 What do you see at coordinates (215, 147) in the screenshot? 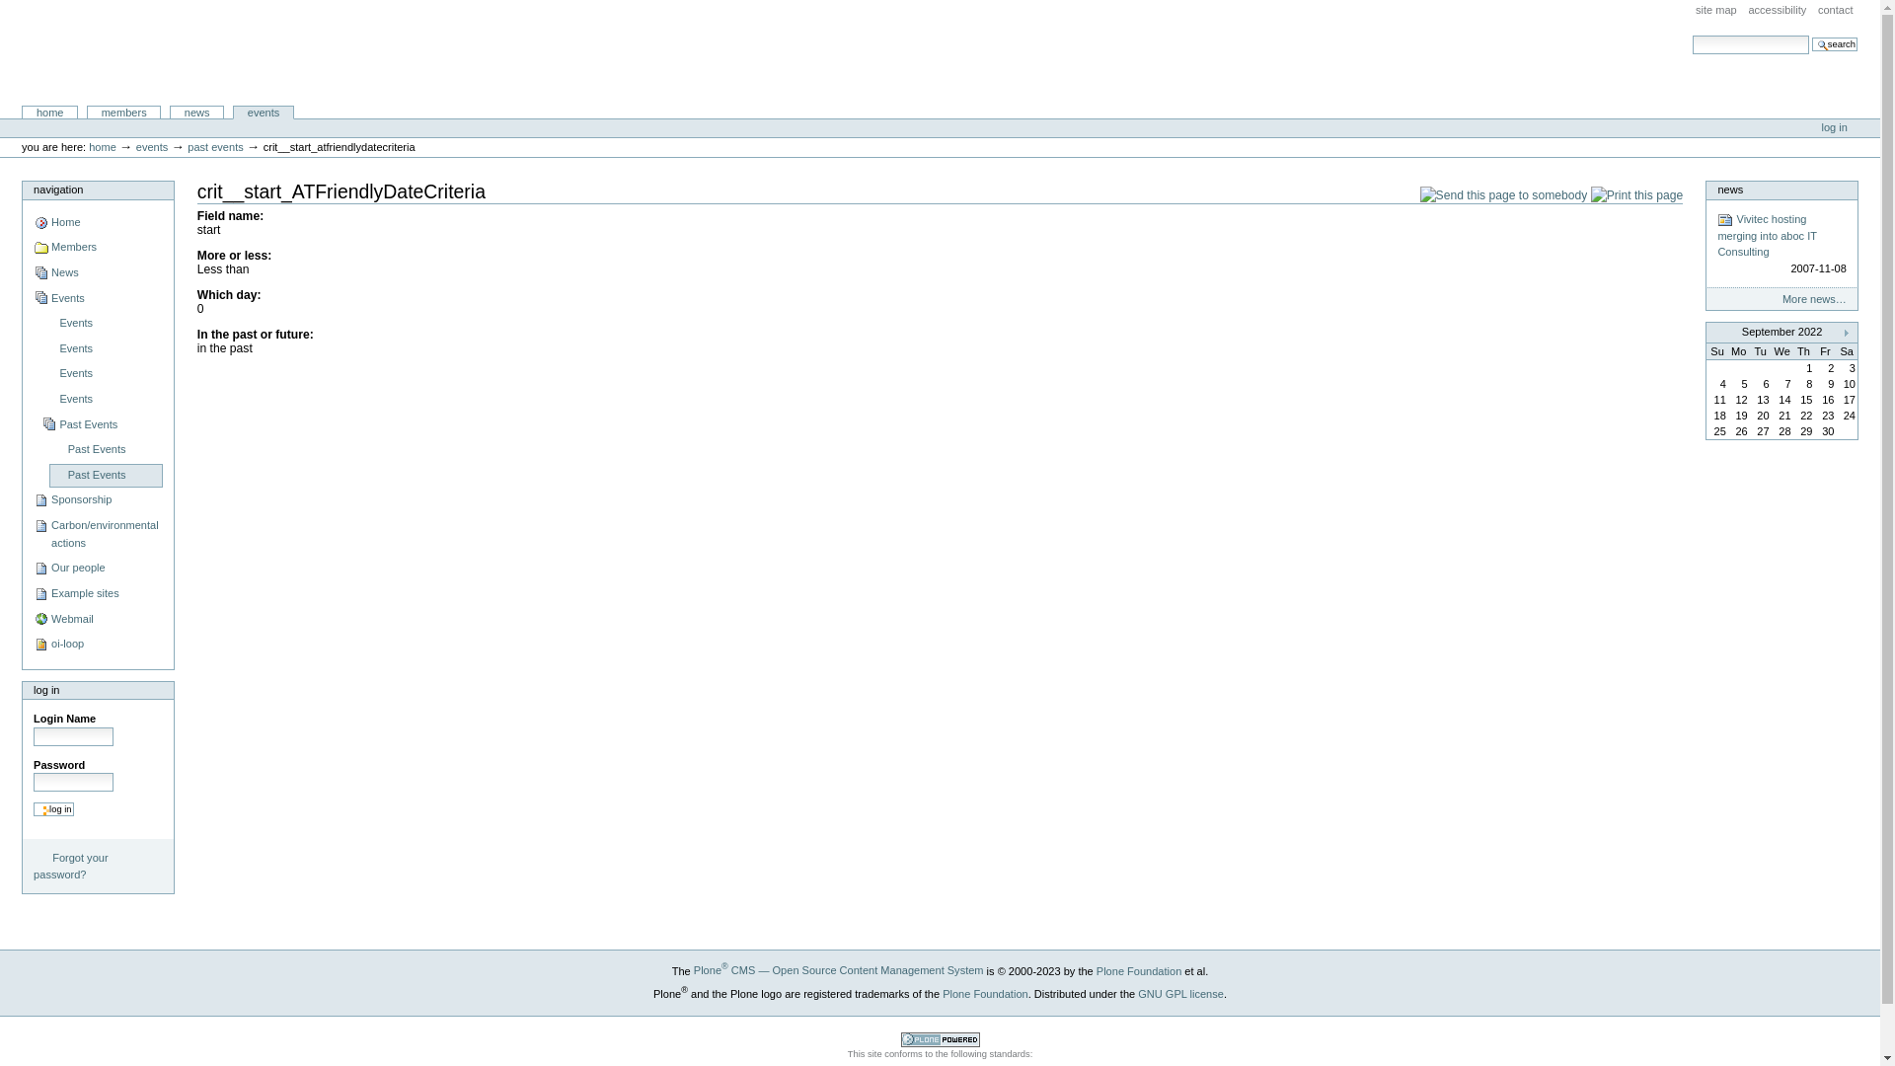
I see `past events` at bounding box center [215, 147].